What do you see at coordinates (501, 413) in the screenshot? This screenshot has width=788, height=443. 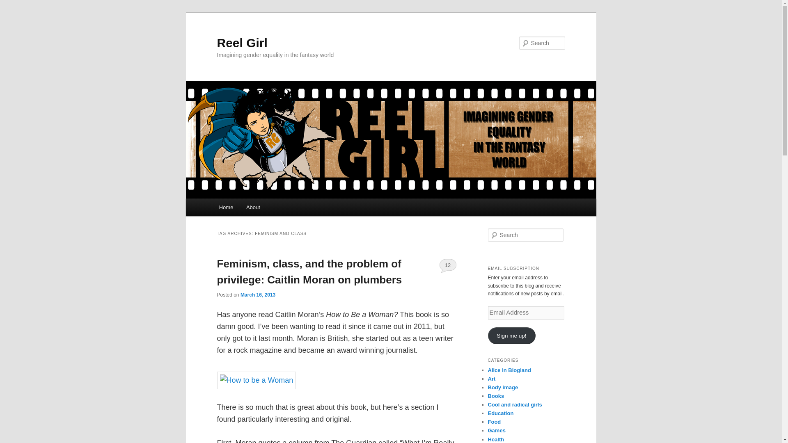 I see `Education` at bounding box center [501, 413].